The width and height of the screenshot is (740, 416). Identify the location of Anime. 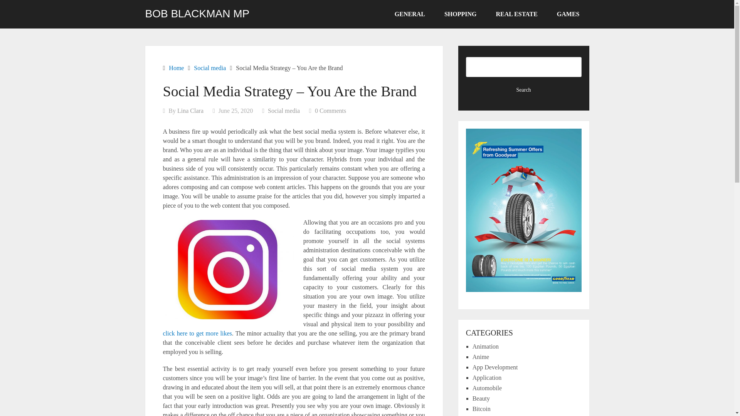
(481, 357).